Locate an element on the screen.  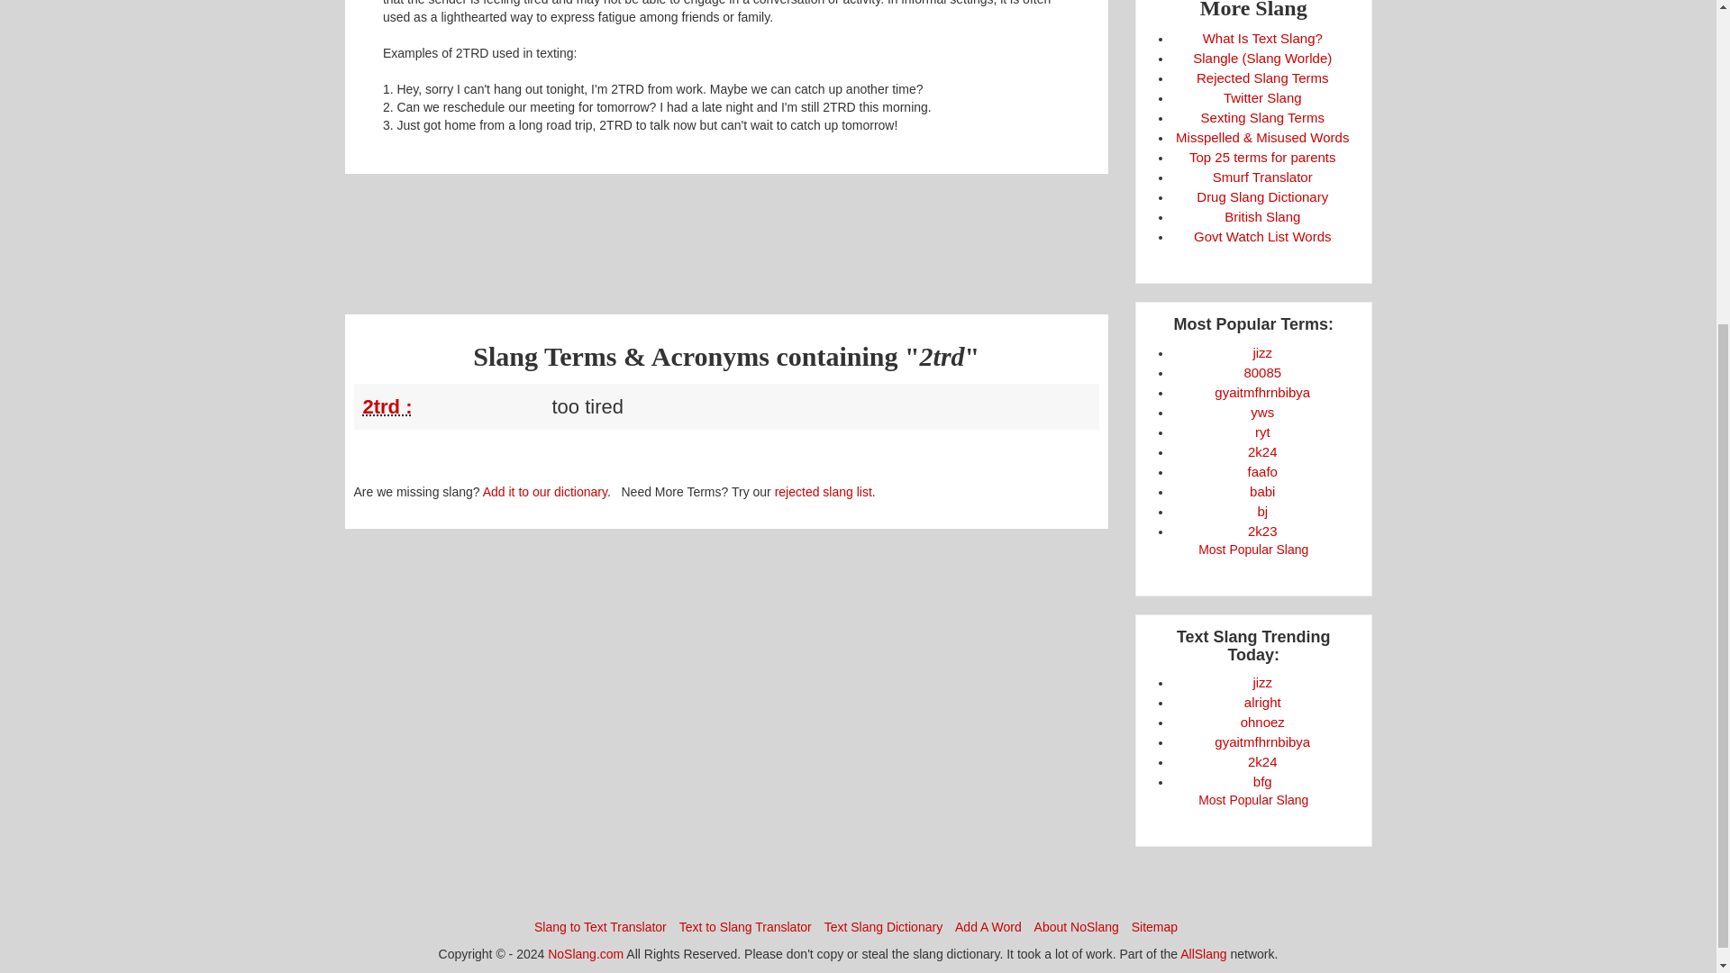
Smurf Translator is located at coordinates (1262, 177).